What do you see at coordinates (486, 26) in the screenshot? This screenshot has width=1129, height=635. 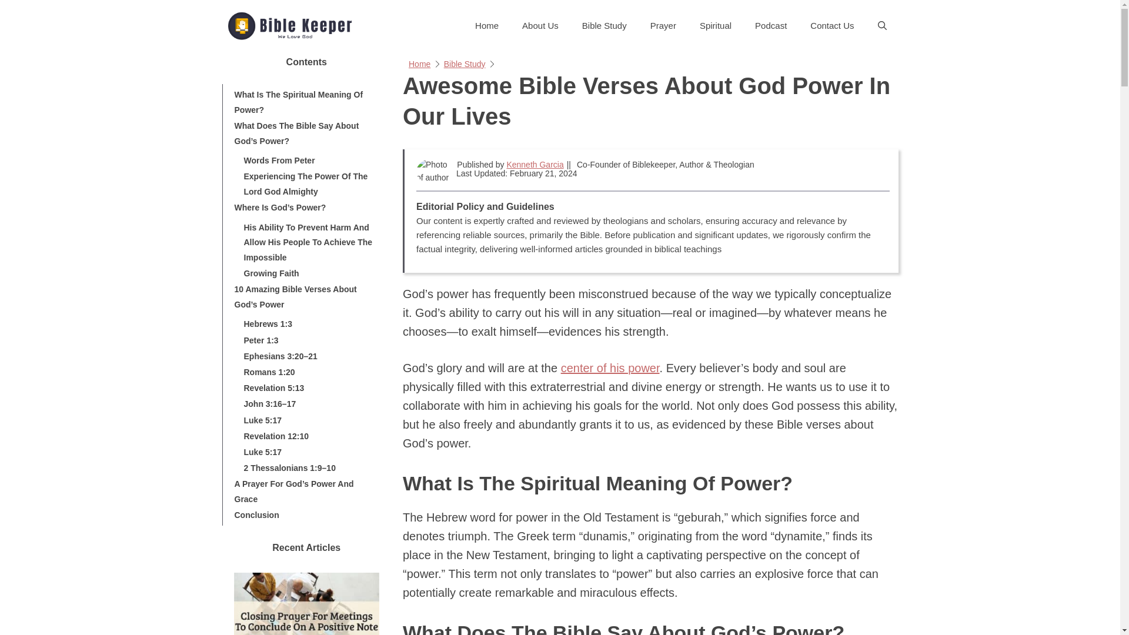 I see `Home` at bounding box center [486, 26].